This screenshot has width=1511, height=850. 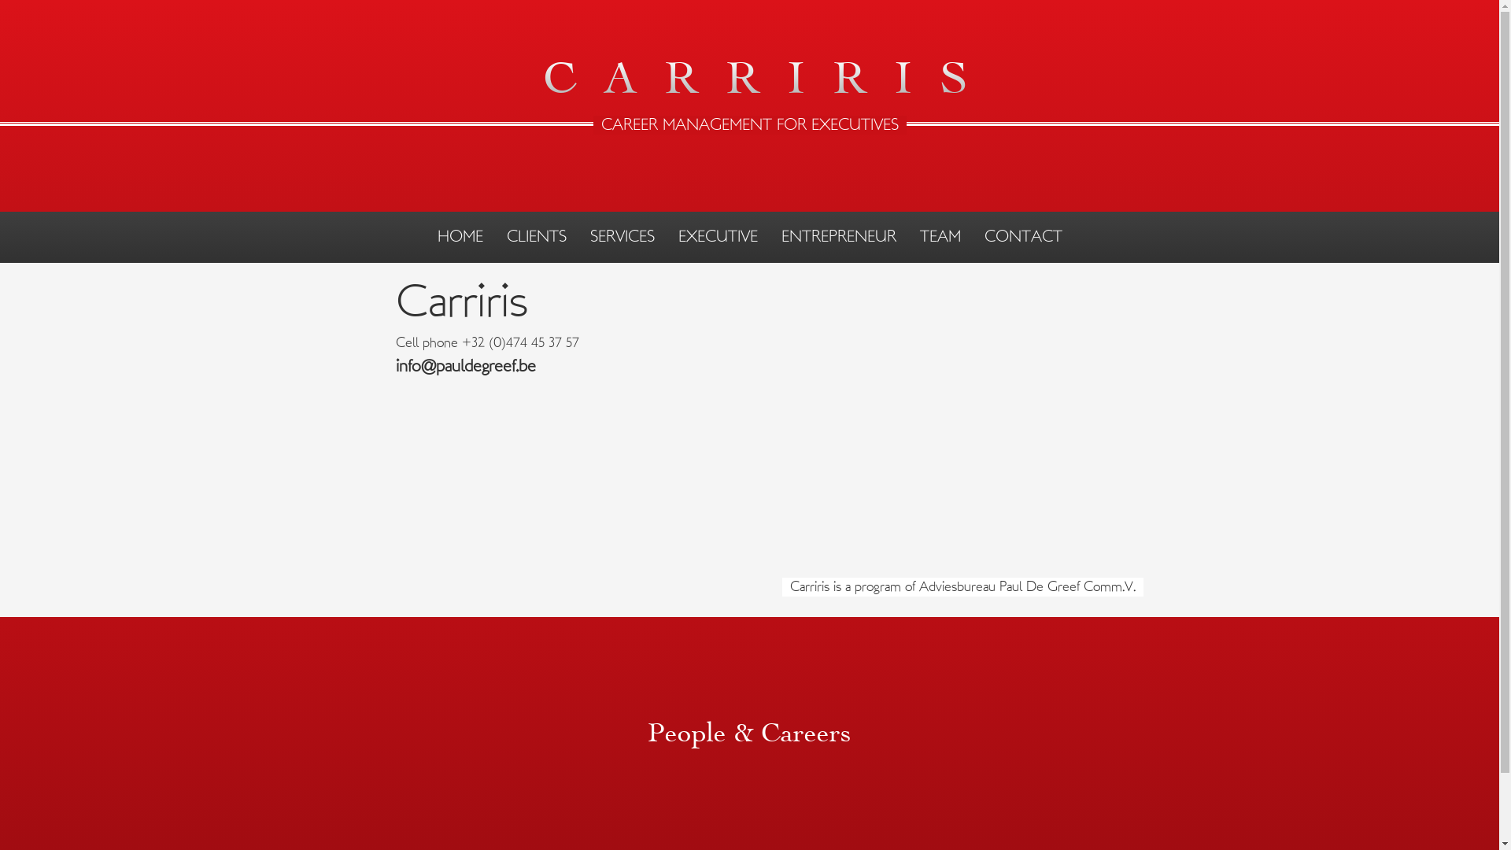 What do you see at coordinates (465, 366) in the screenshot?
I see `info@pauldegreef.be` at bounding box center [465, 366].